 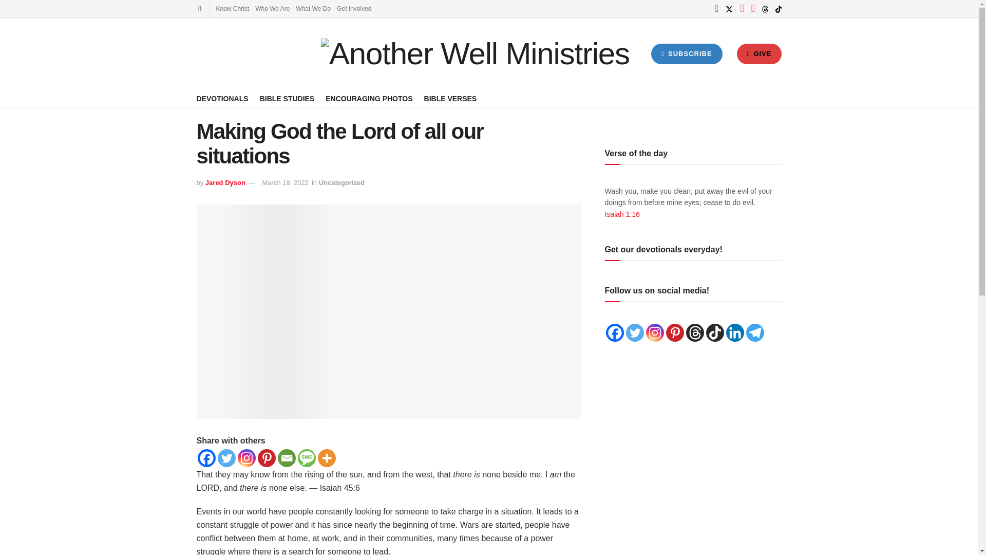 What do you see at coordinates (759, 54) in the screenshot?
I see `GIVE` at bounding box center [759, 54].